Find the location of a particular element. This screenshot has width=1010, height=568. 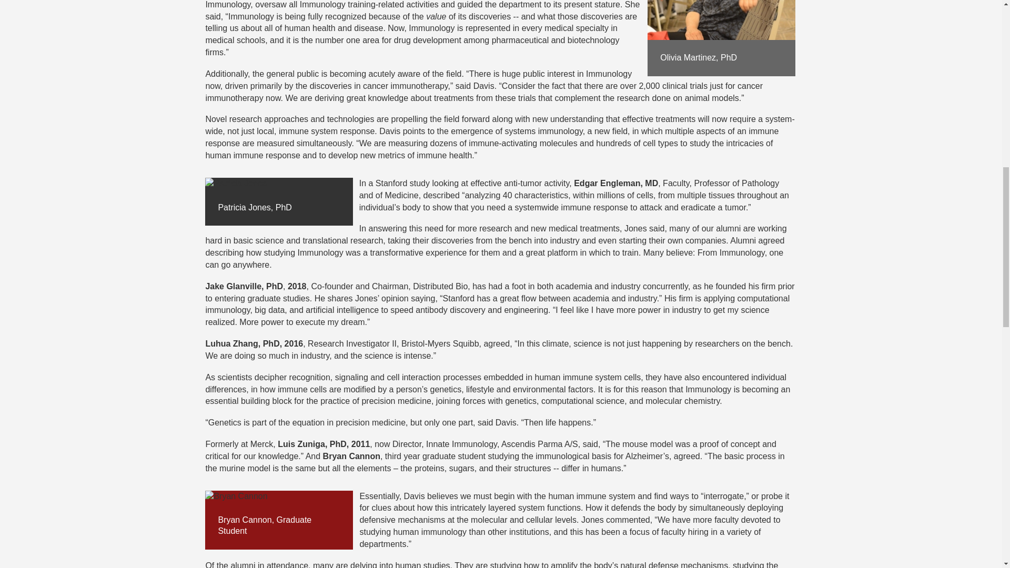

Bryan Cannon  is located at coordinates (279, 496).